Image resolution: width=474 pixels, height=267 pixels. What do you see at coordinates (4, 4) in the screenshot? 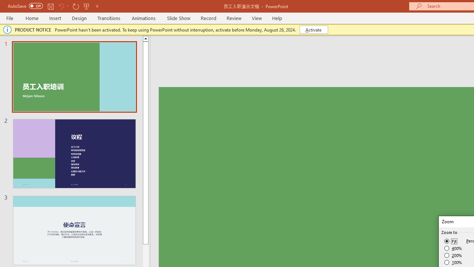
I see `System` at bounding box center [4, 4].